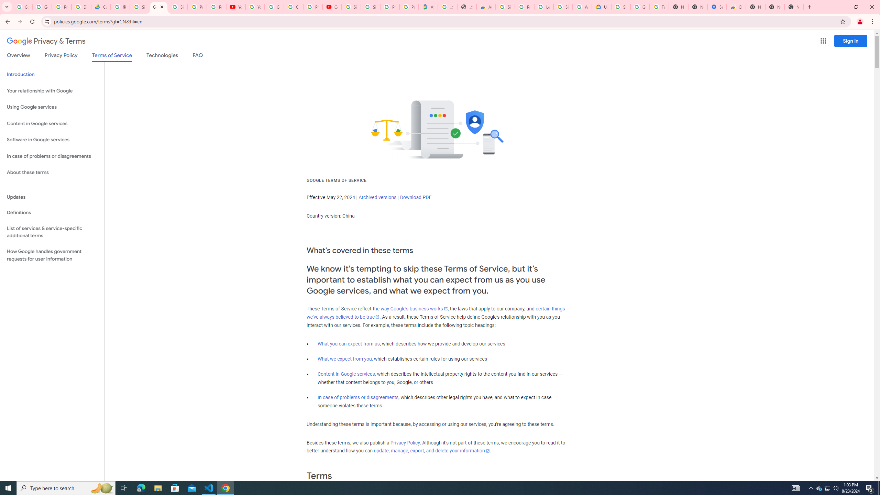  What do you see at coordinates (217, 7) in the screenshot?
I see `Privacy Checkup` at bounding box center [217, 7].